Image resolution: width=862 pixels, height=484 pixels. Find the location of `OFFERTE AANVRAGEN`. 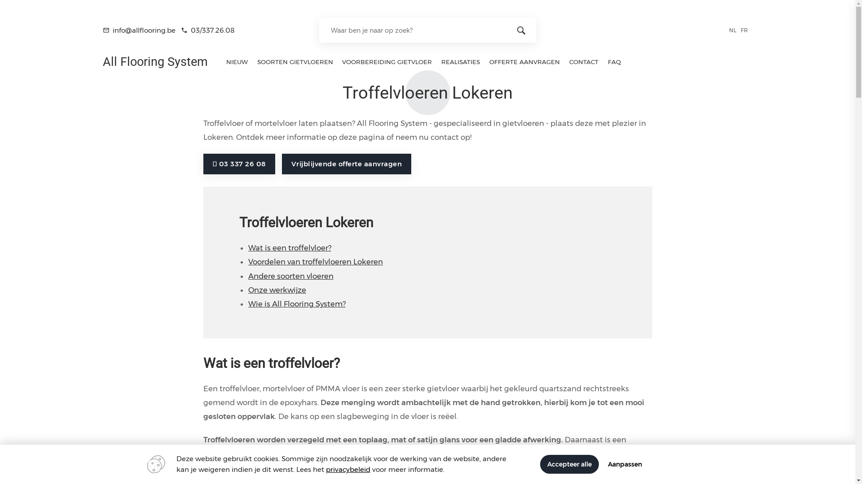

OFFERTE AANVRAGEN is located at coordinates (525, 62).